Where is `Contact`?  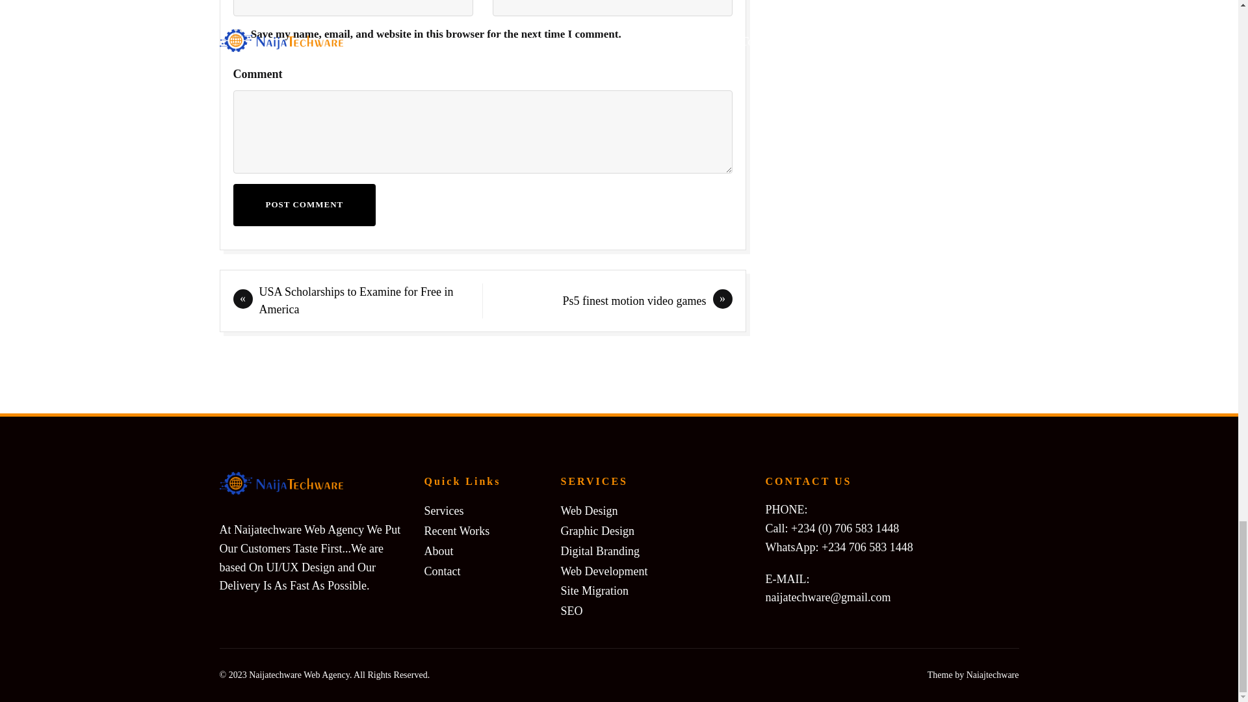
Contact is located at coordinates (442, 572).